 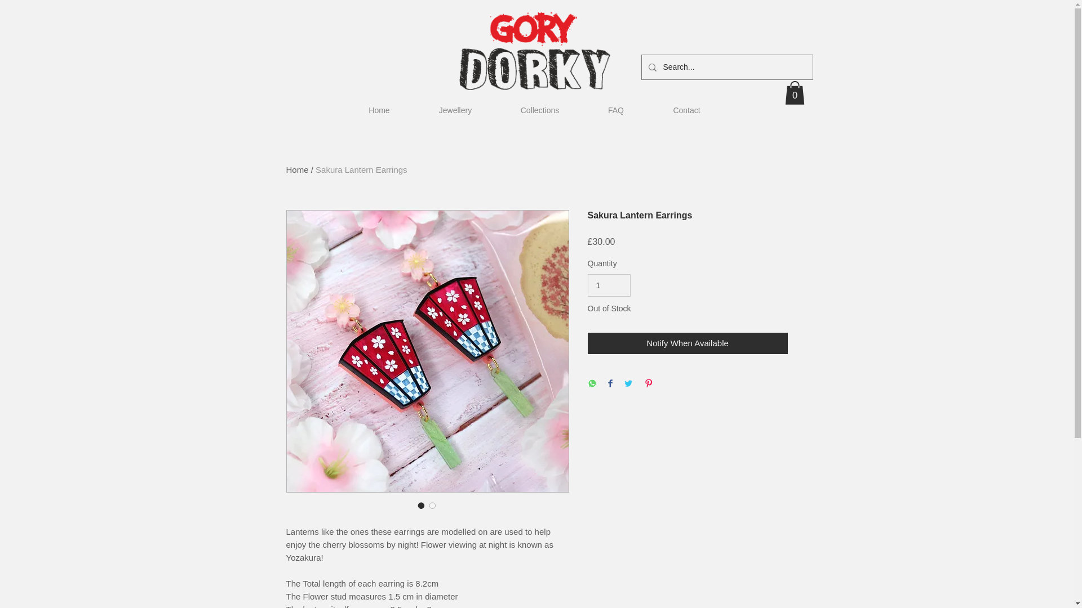 I want to click on Contact, so click(x=686, y=110).